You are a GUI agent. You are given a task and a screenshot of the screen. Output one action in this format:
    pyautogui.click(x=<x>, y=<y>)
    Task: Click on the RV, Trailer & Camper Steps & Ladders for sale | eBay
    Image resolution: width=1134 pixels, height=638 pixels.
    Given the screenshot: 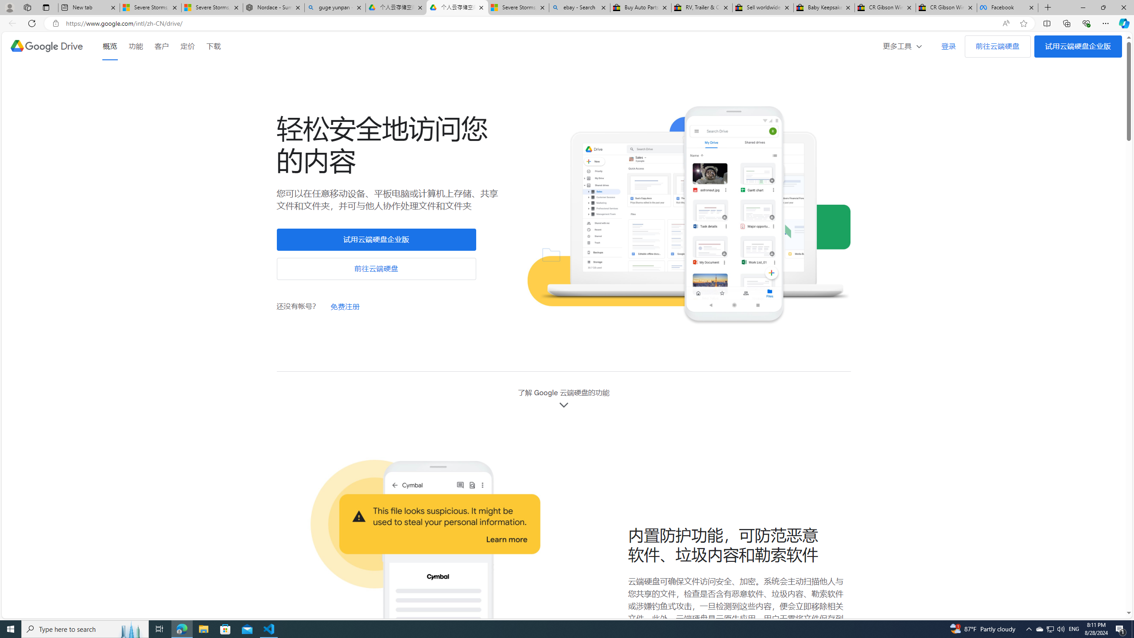 What is the action you would take?
    pyautogui.click(x=702, y=8)
    